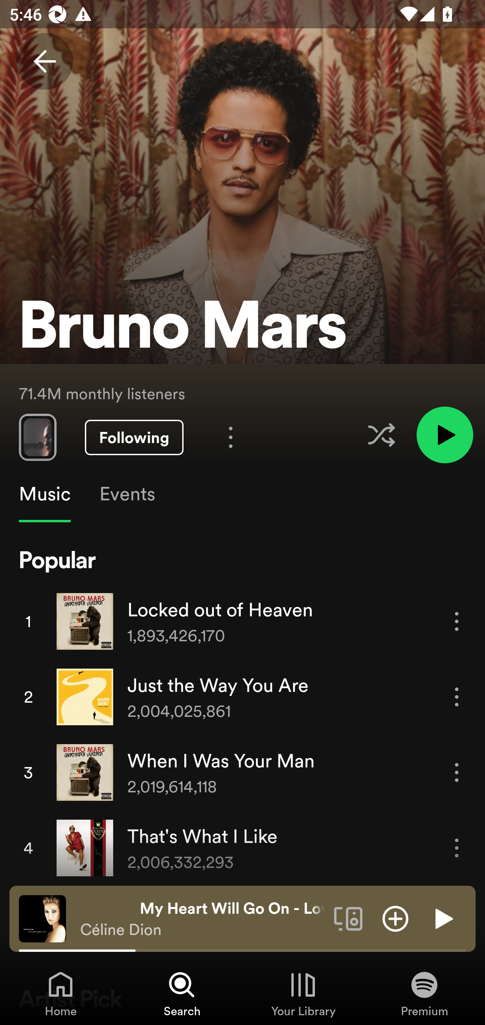 This screenshot has height=1025, width=485. What do you see at coordinates (182, 993) in the screenshot?
I see `Search, Tab 2 of 4 Search Search` at bounding box center [182, 993].